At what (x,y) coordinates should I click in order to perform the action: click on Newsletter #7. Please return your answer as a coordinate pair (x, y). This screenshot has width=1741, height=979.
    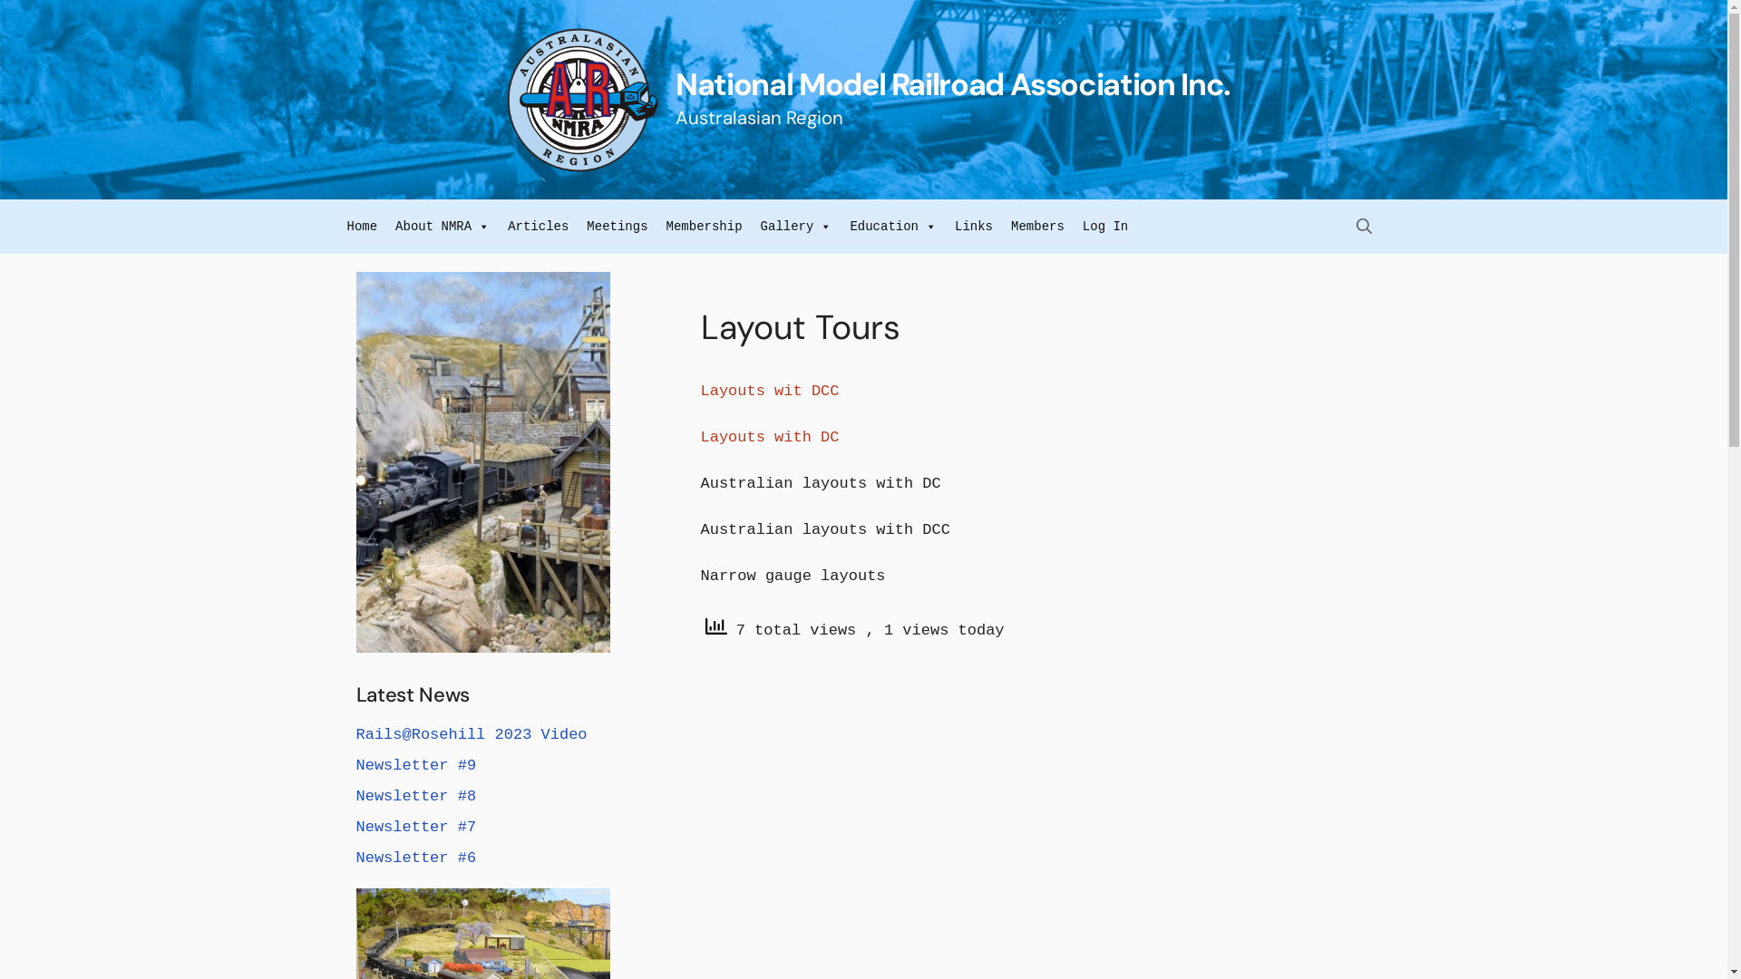
    Looking at the image, I should click on (415, 827).